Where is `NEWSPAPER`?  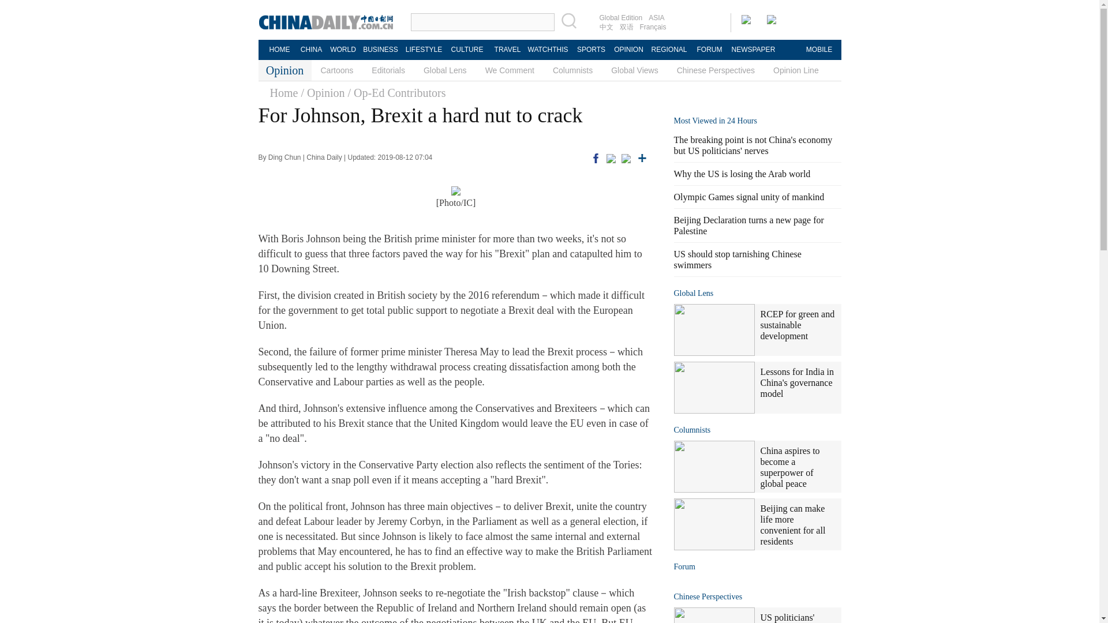 NEWSPAPER is located at coordinates (753, 50).